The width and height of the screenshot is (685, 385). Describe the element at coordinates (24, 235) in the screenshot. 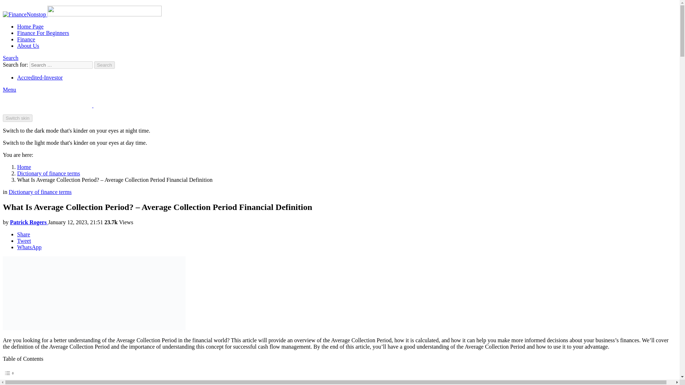

I see `Share on Share` at that location.